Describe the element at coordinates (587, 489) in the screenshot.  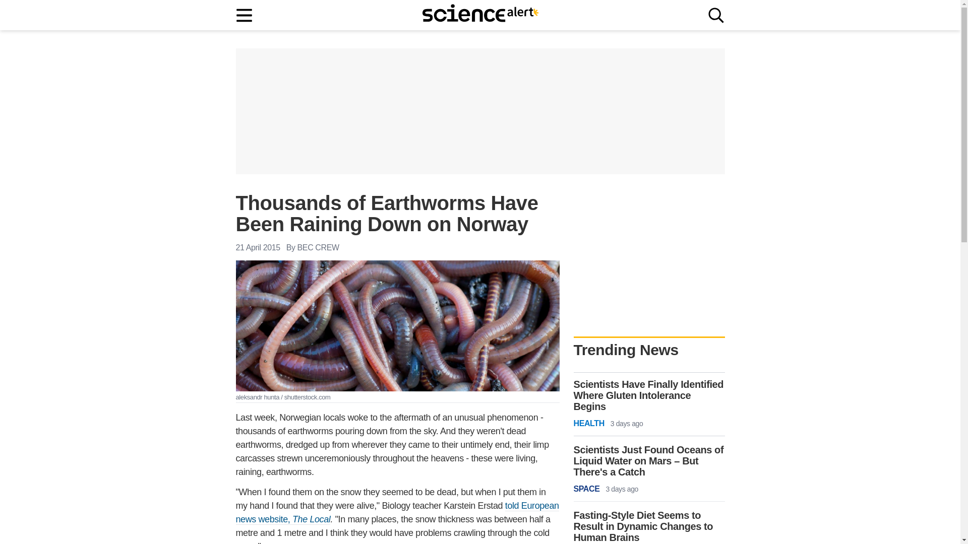
I see `SPACE` at that location.